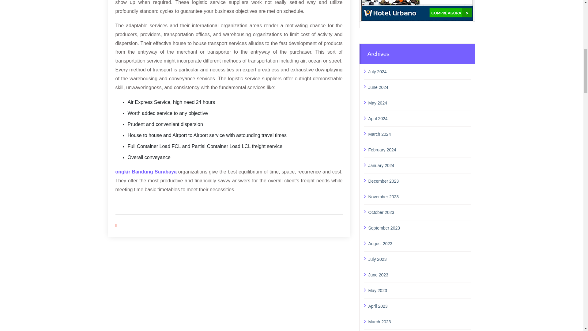  What do you see at coordinates (419, 165) in the screenshot?
I see `January 2024` at bounding box center [419, 165].